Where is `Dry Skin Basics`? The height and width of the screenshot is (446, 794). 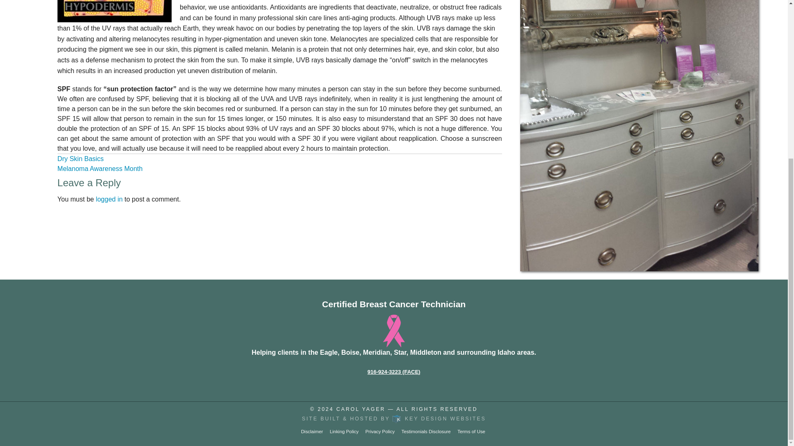
Dry Skin Basics is located at coordinates (80, 159).